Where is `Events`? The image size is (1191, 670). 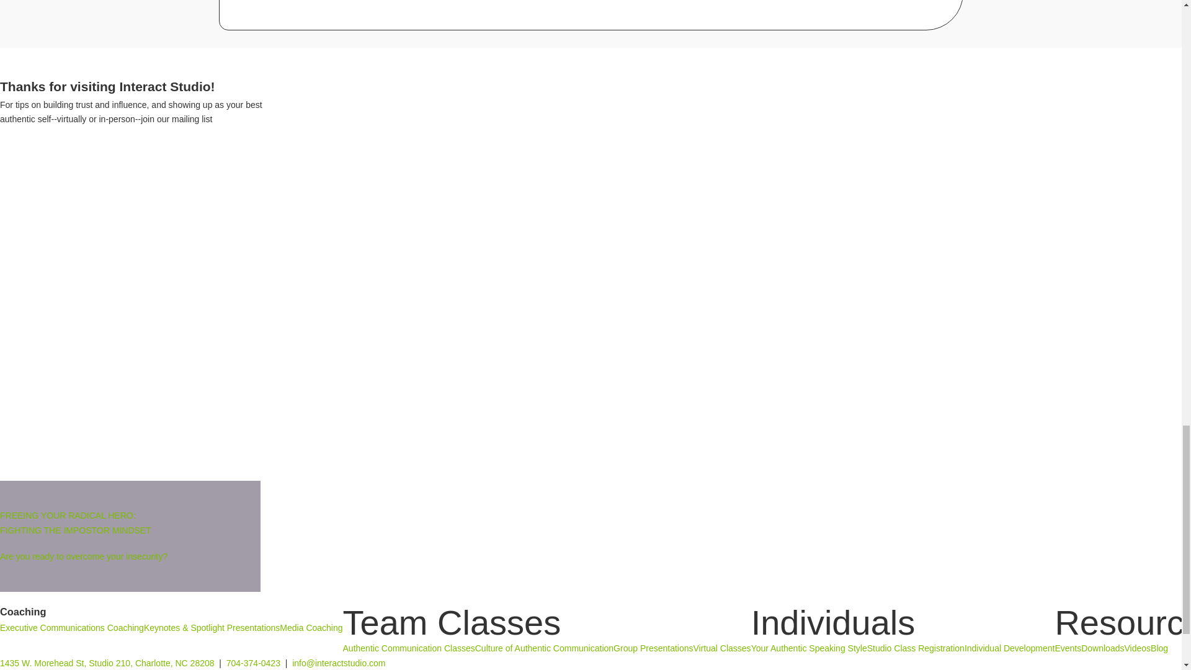
Events is located at coordinates (1068, 649).